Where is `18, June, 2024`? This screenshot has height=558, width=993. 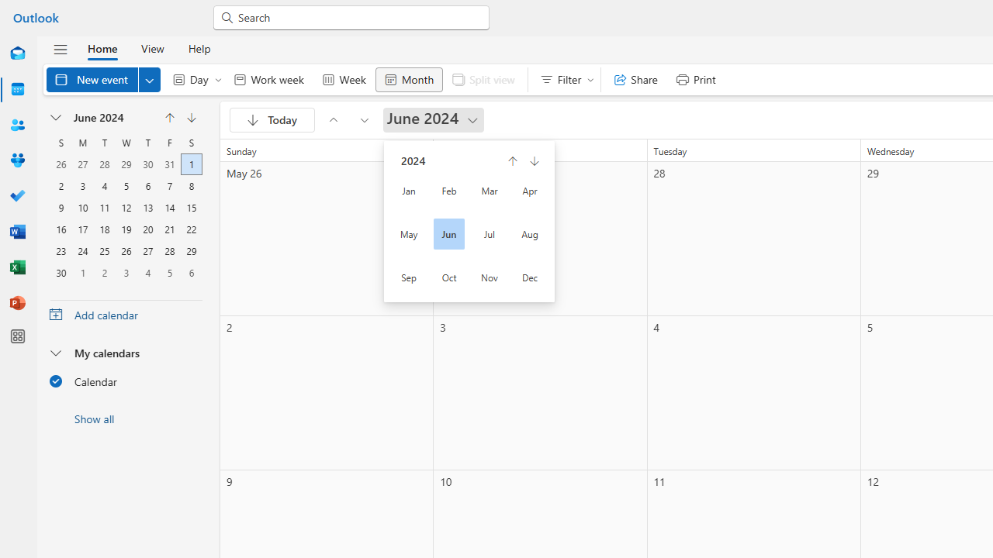
18, June, 2024 is located at coordinates (104, 228).